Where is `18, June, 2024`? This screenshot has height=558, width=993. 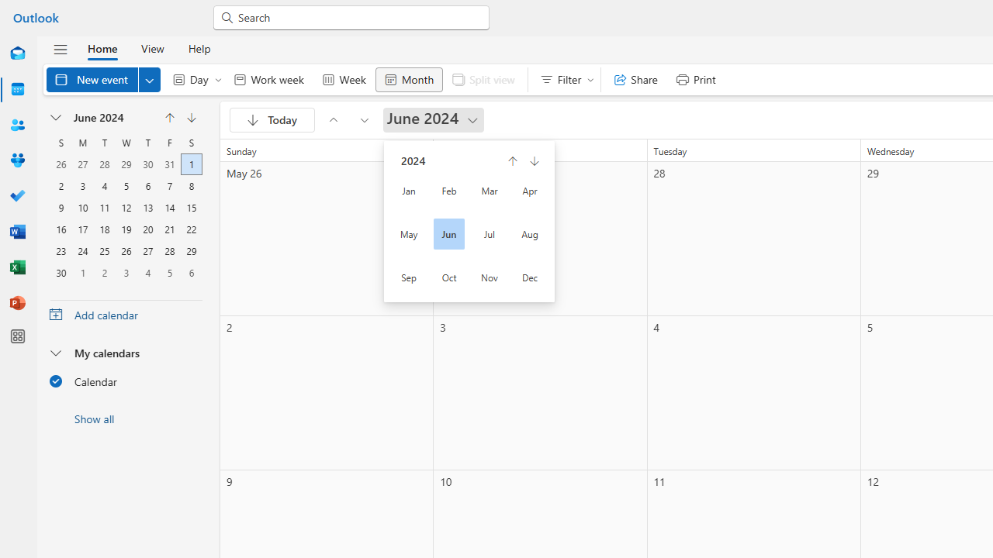
18, June, 2024 is located at coordinates (104, 228).